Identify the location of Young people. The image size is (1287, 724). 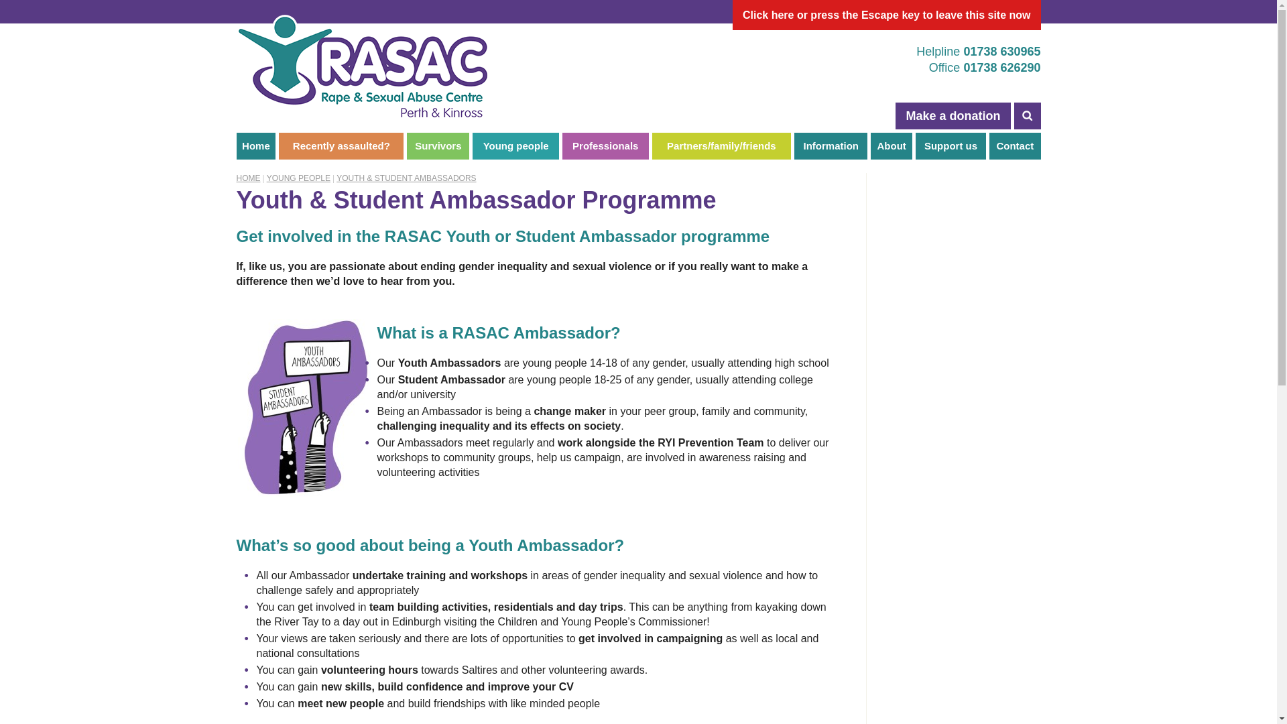
(515, 145).